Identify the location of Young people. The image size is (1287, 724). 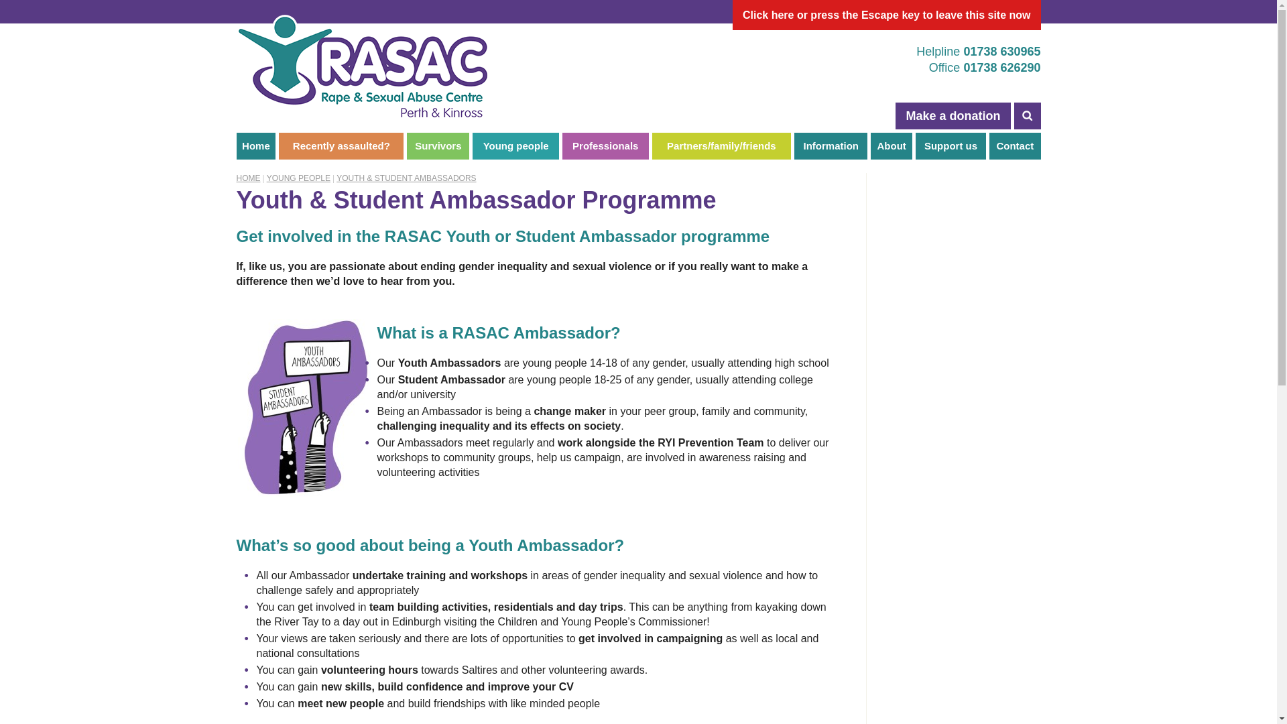
(515, 145).